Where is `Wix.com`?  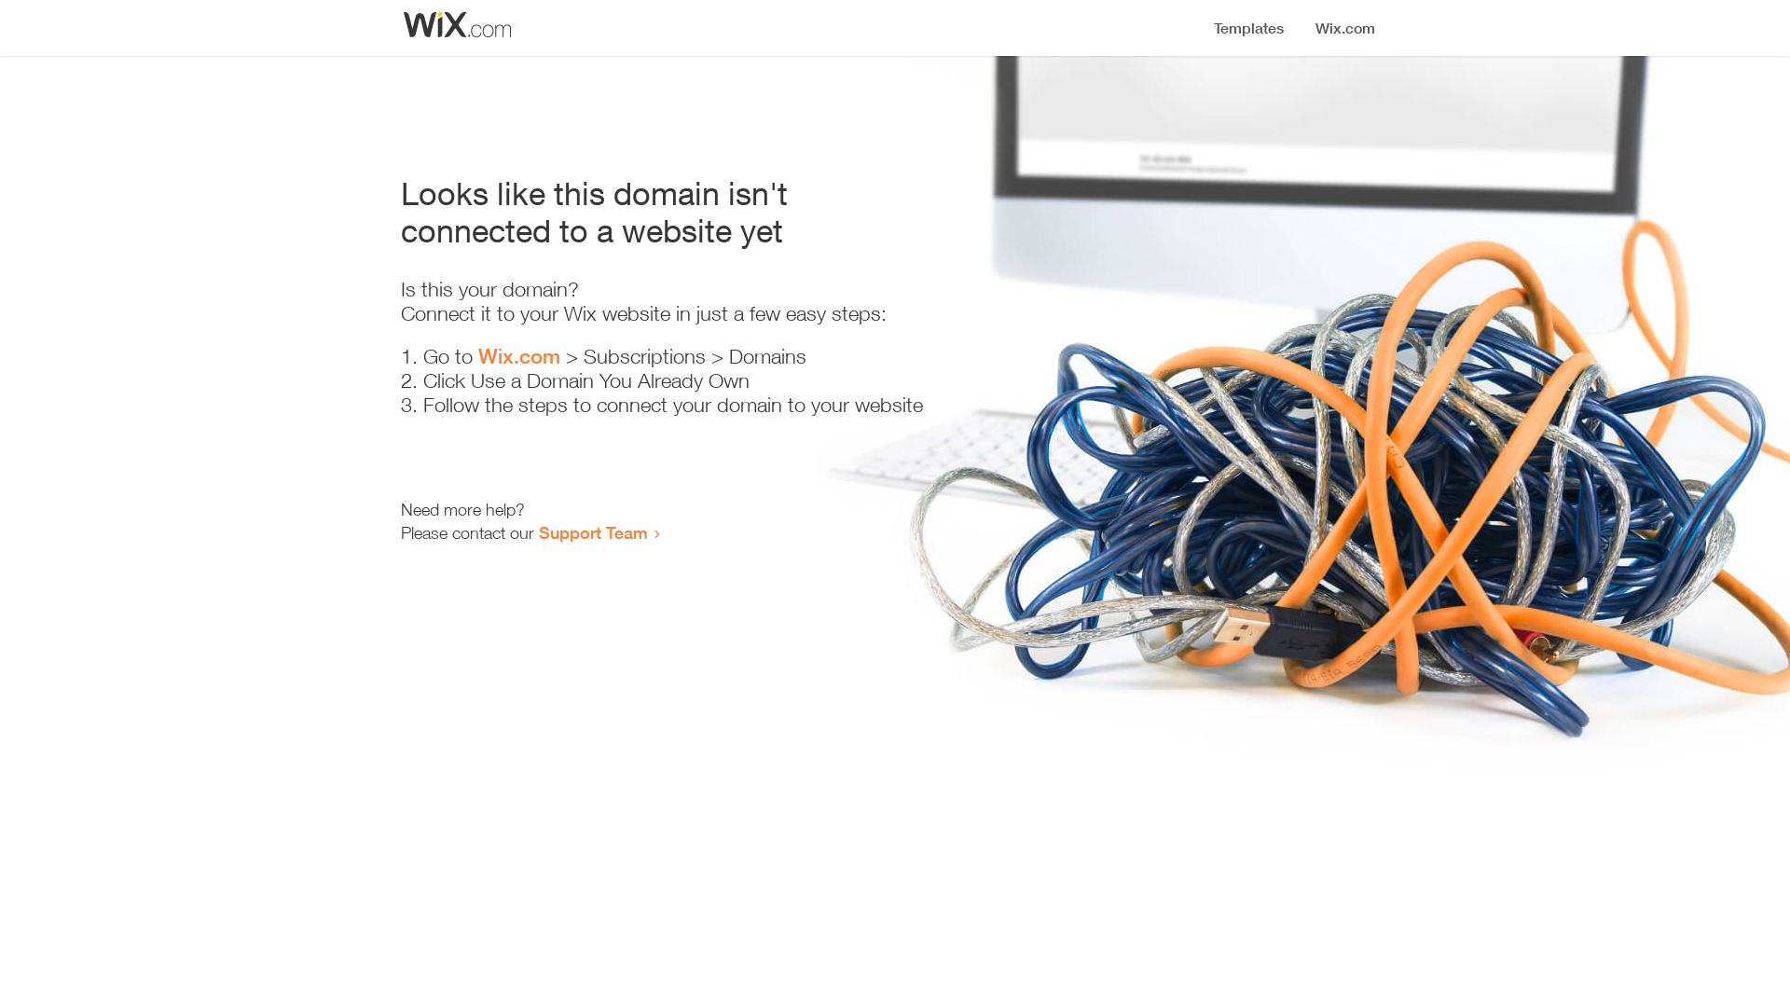 Wix.com is located at coordinates (519, 356).